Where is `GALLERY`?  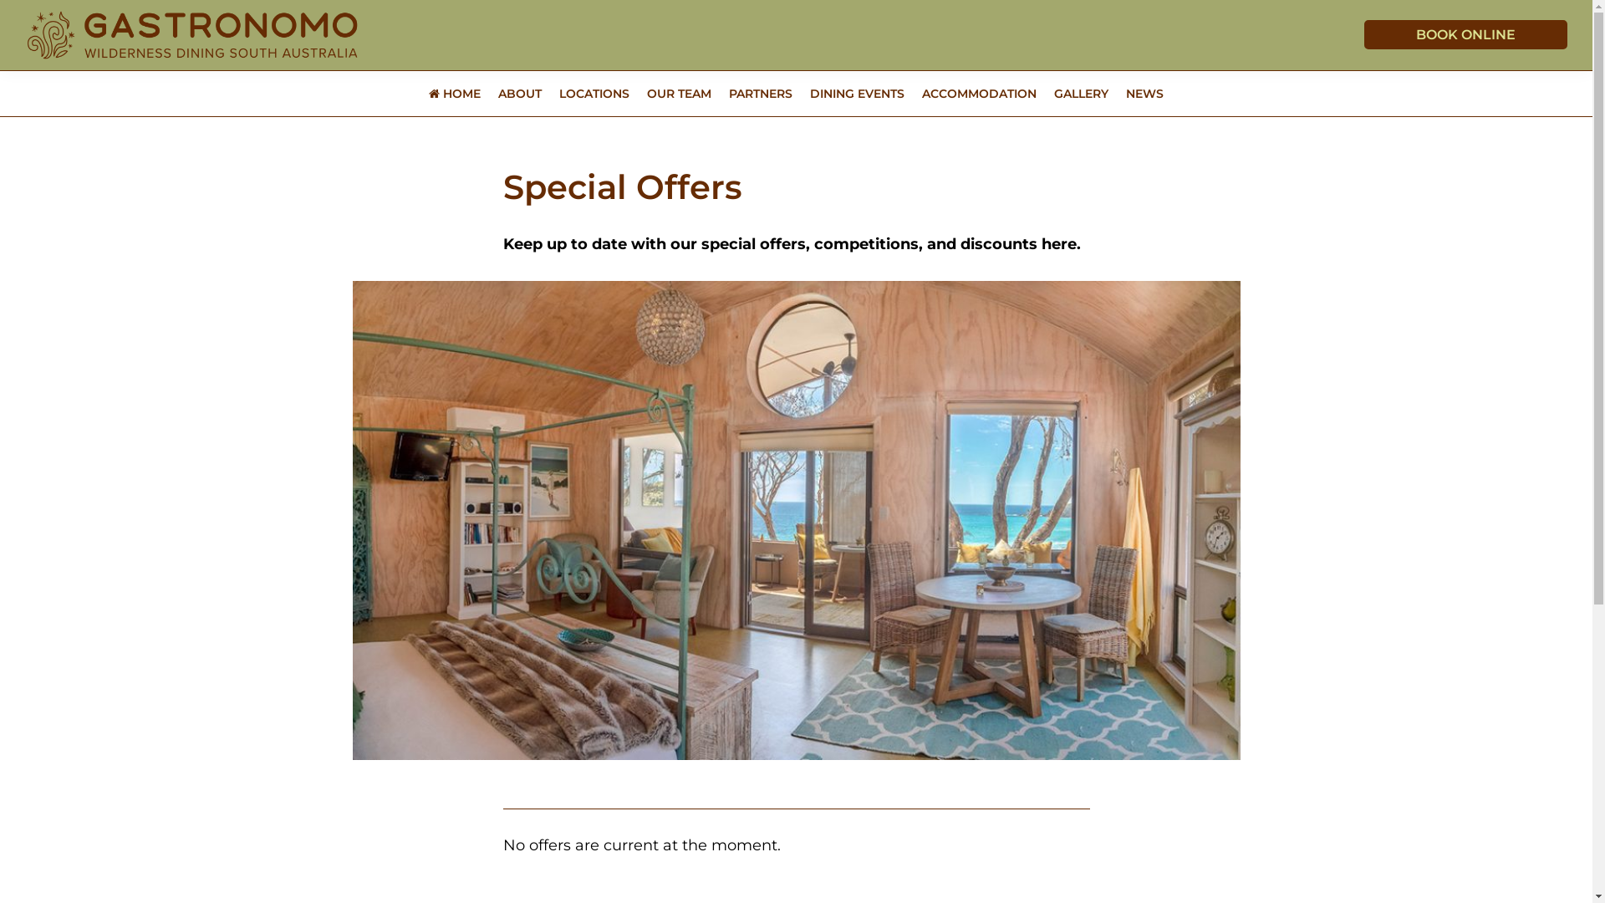
GALLERY is located at coordinates (1082, 94).